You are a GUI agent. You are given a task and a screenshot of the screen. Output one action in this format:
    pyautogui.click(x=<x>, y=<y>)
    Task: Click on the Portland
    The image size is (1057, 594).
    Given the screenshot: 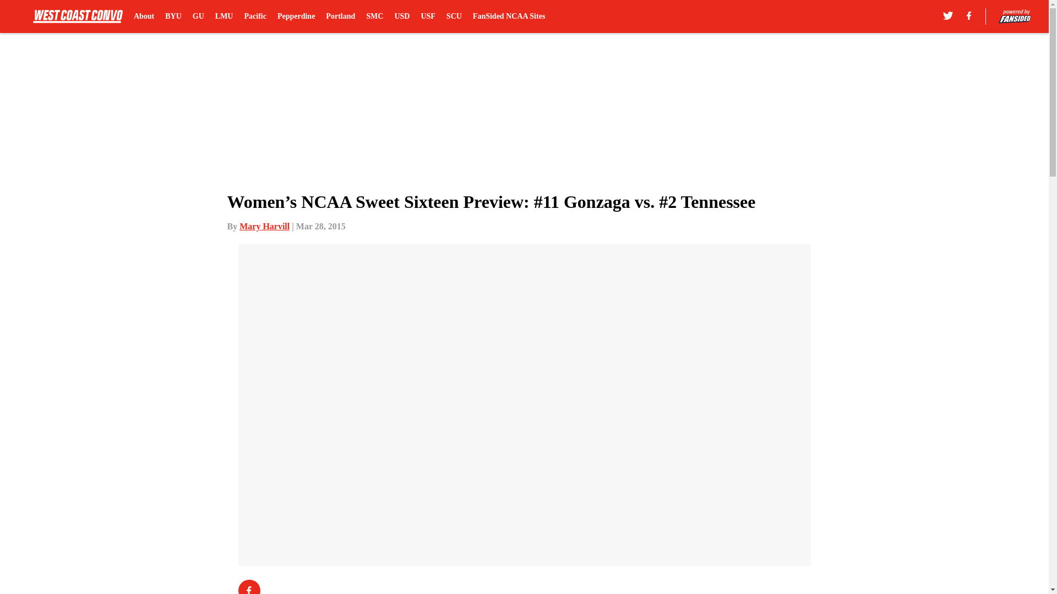 What is the action you would take?
    pyautogui.click(x=340, y=16)
    